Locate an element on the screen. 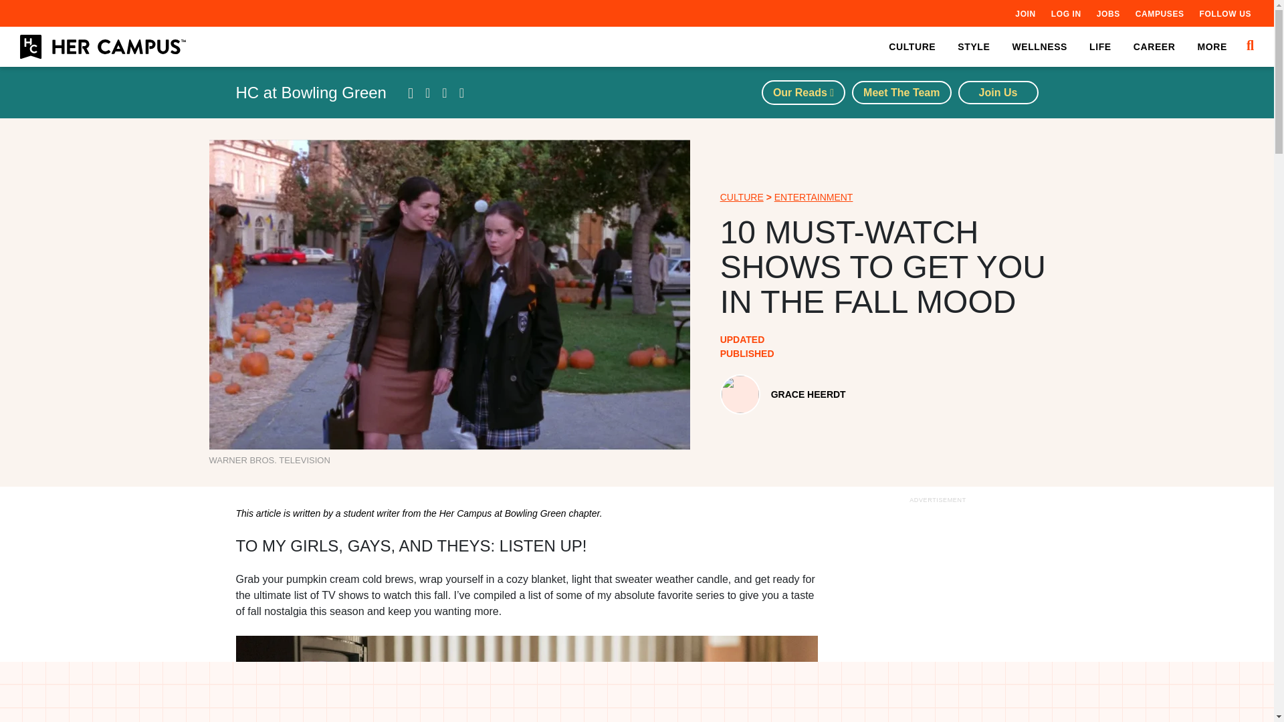 The image size is (1284, 722). JOIN is located at coordinates (1025, 13).